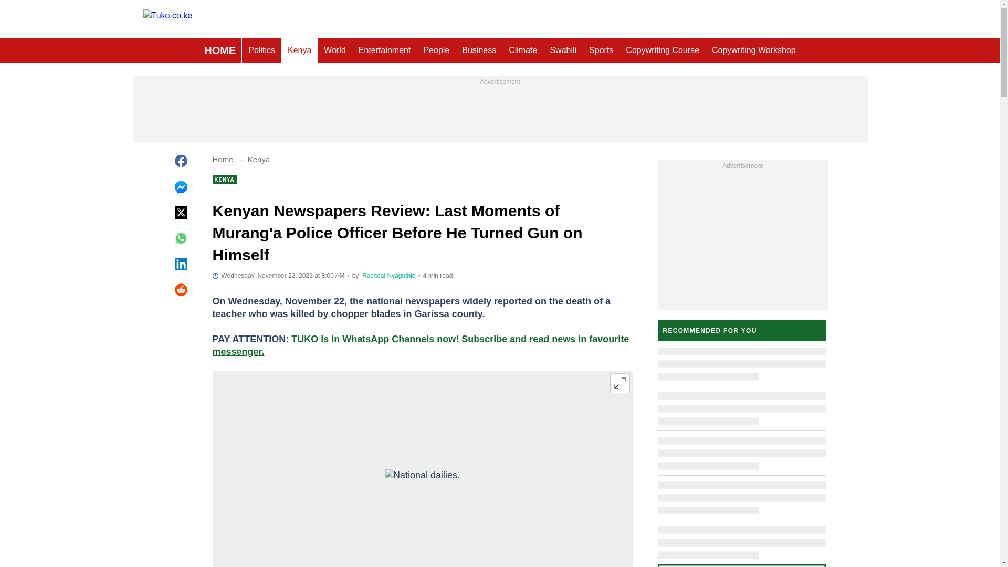 This screenshot has height=567, width=1008. I want to click on Copywriting Workshop, so click(754, 50).